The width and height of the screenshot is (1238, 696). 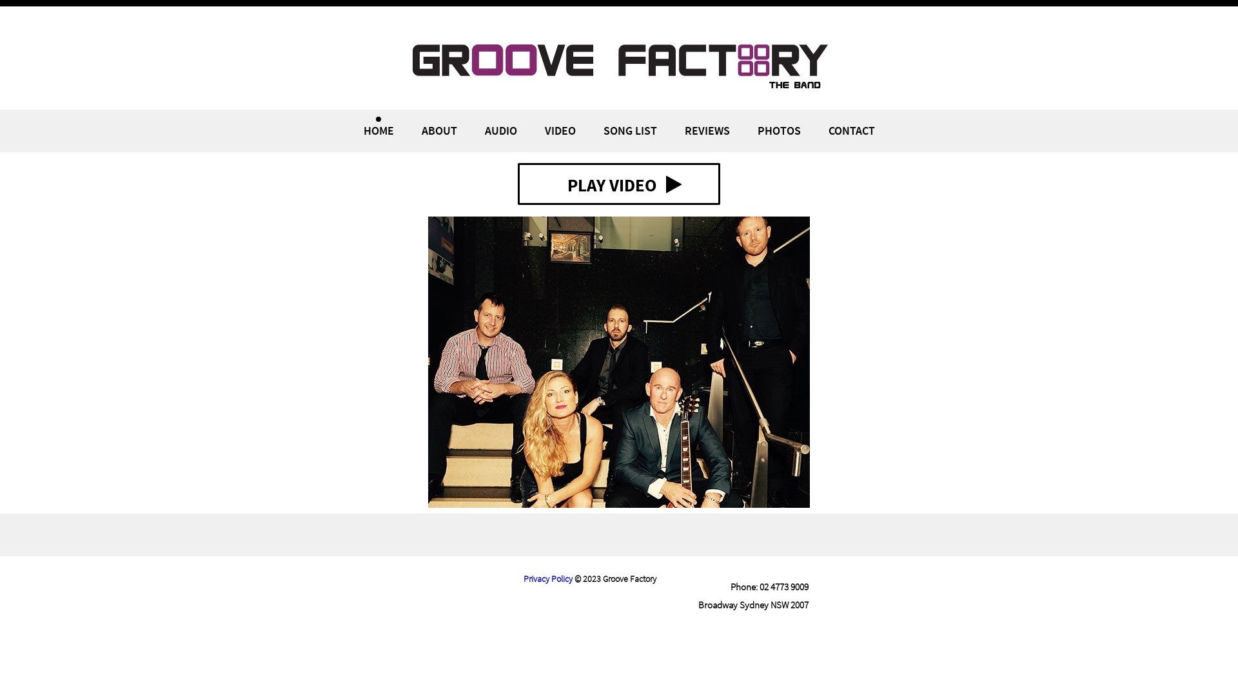 I want to click on AUDIO, so click(x=501, y=130).